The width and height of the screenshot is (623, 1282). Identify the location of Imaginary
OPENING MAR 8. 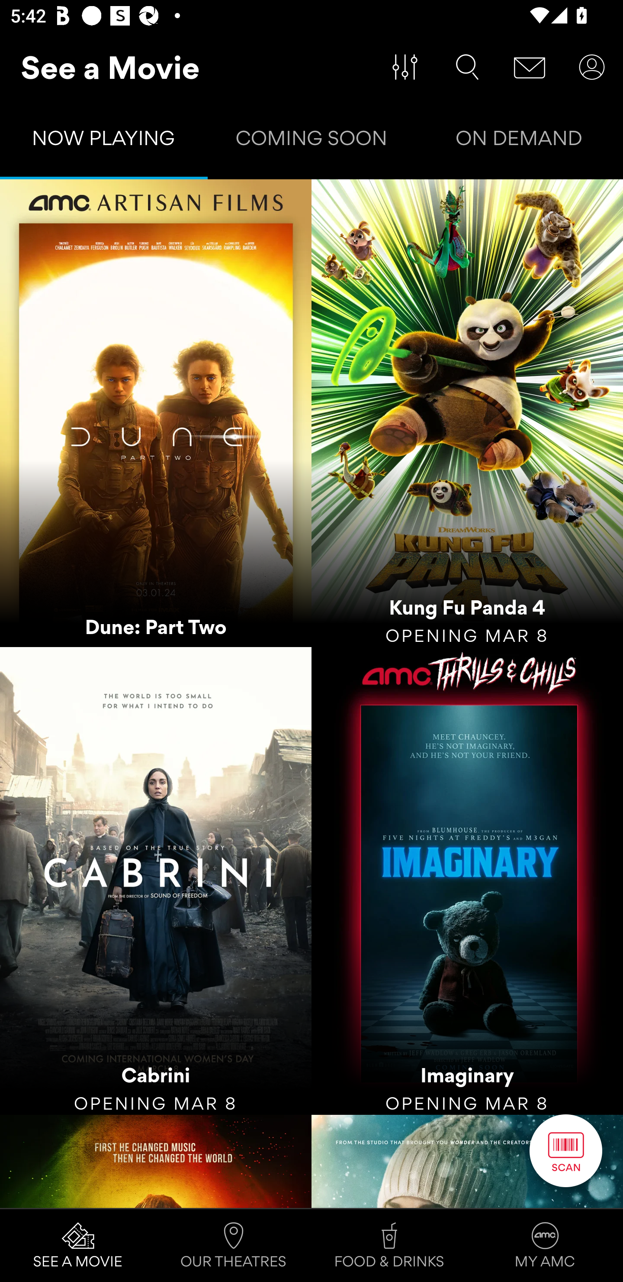
(467, 881).